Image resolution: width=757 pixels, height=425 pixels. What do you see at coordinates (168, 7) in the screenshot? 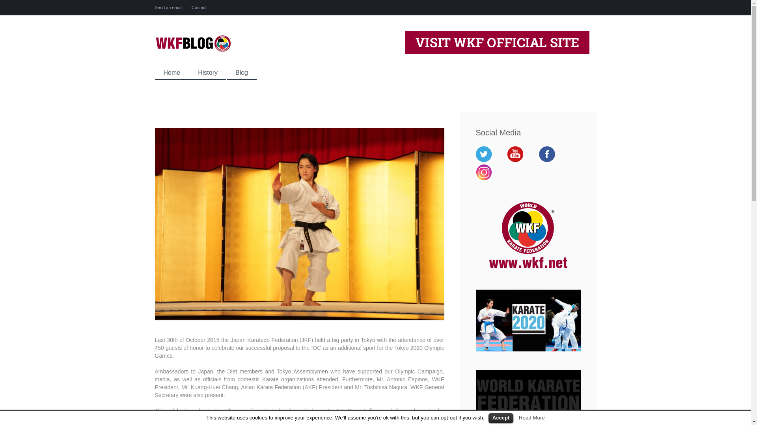
I see `Send an email` at bounding box center [168, 7].